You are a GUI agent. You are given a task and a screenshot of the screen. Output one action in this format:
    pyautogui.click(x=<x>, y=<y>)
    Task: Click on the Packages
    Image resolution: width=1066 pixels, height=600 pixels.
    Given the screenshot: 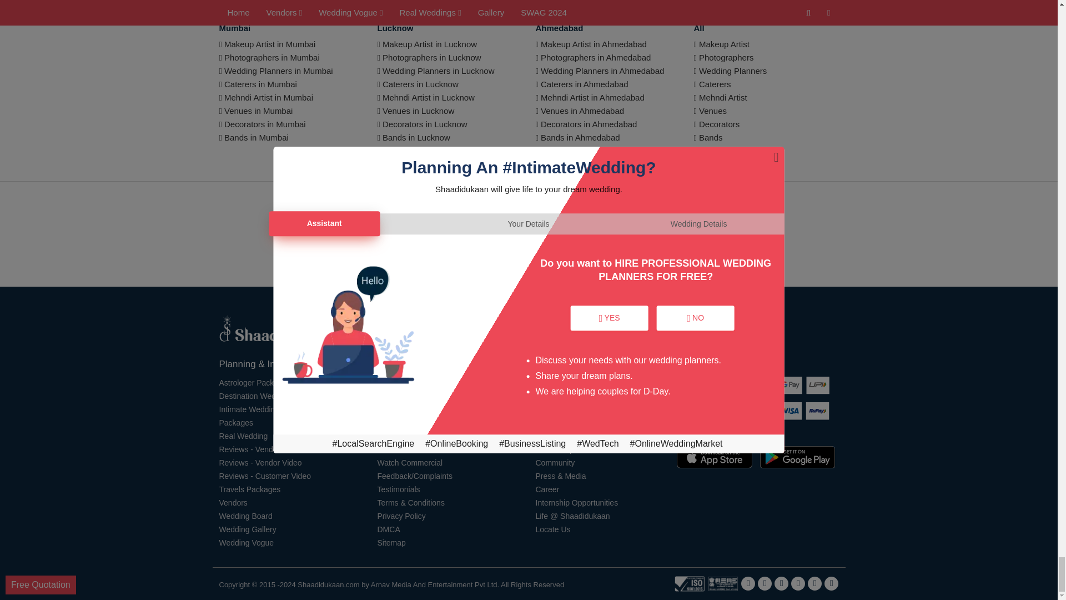 What is the action you would take?
    pyautogui.click(x=235, y=422)
    